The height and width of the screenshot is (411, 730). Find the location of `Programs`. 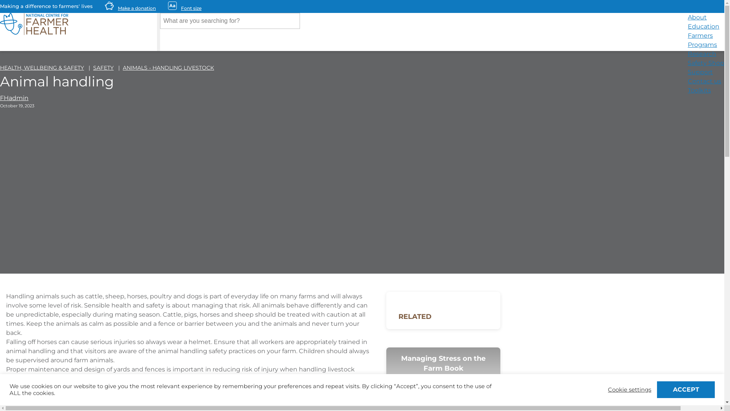

Programs is located at coordinates (703, 46).